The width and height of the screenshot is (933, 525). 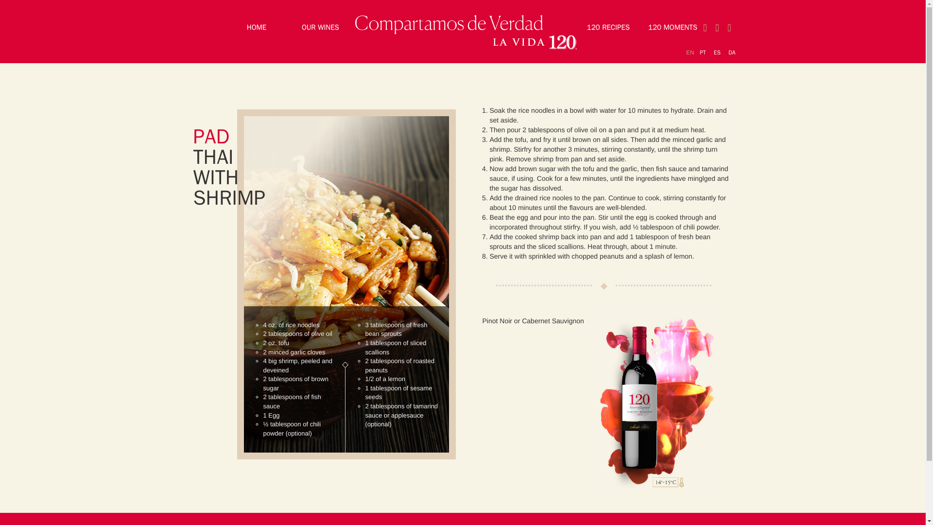 What do you see at coordinates (608, 27) in the screenshot?
I see `120 RECIPES` at bounding box center [608, 27].